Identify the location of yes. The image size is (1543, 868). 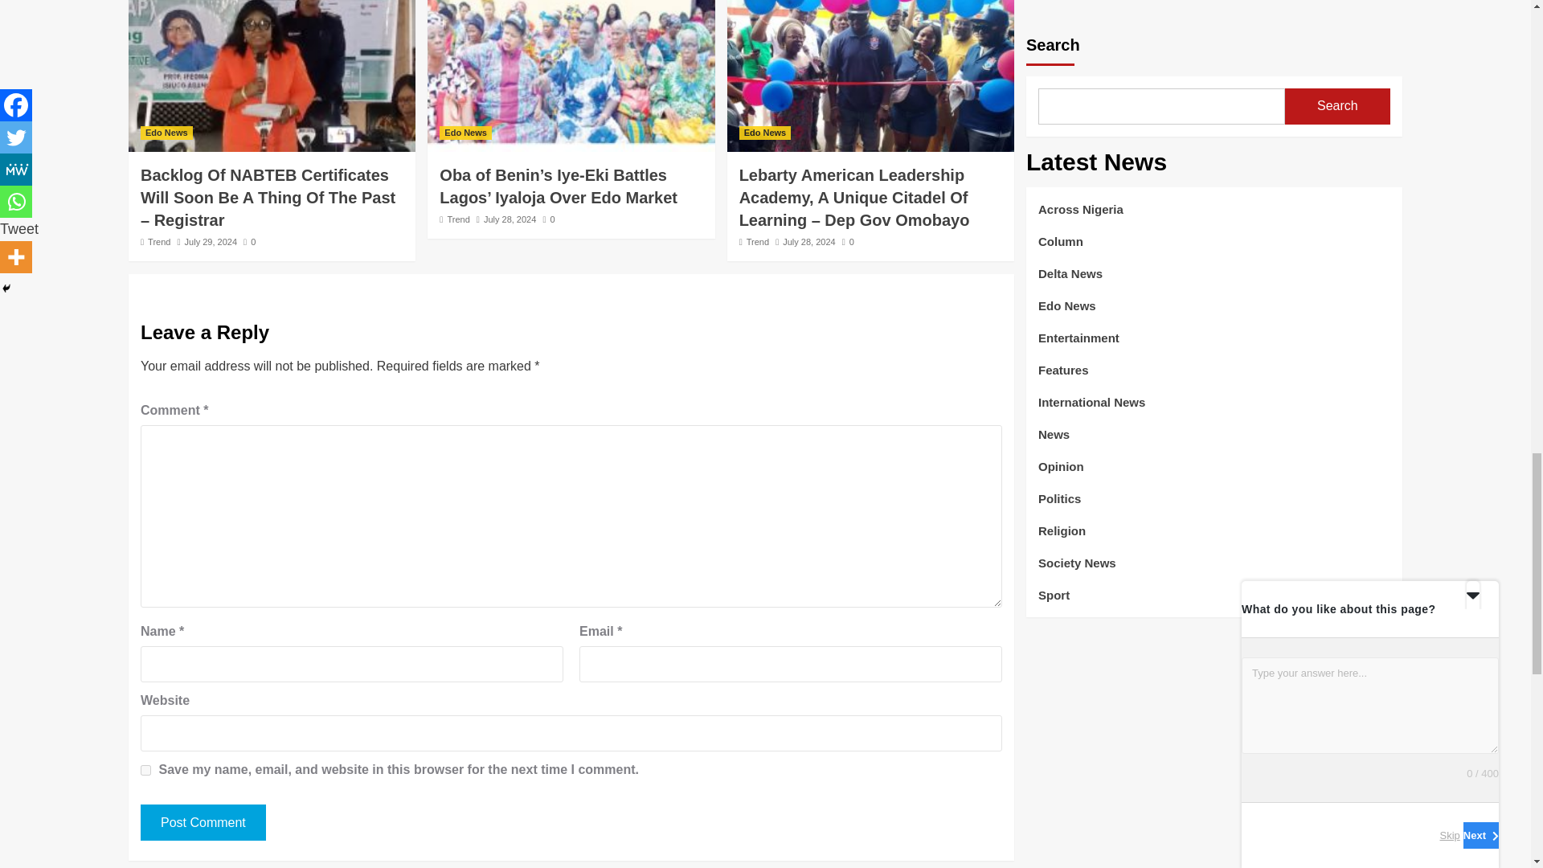
(145, 770).